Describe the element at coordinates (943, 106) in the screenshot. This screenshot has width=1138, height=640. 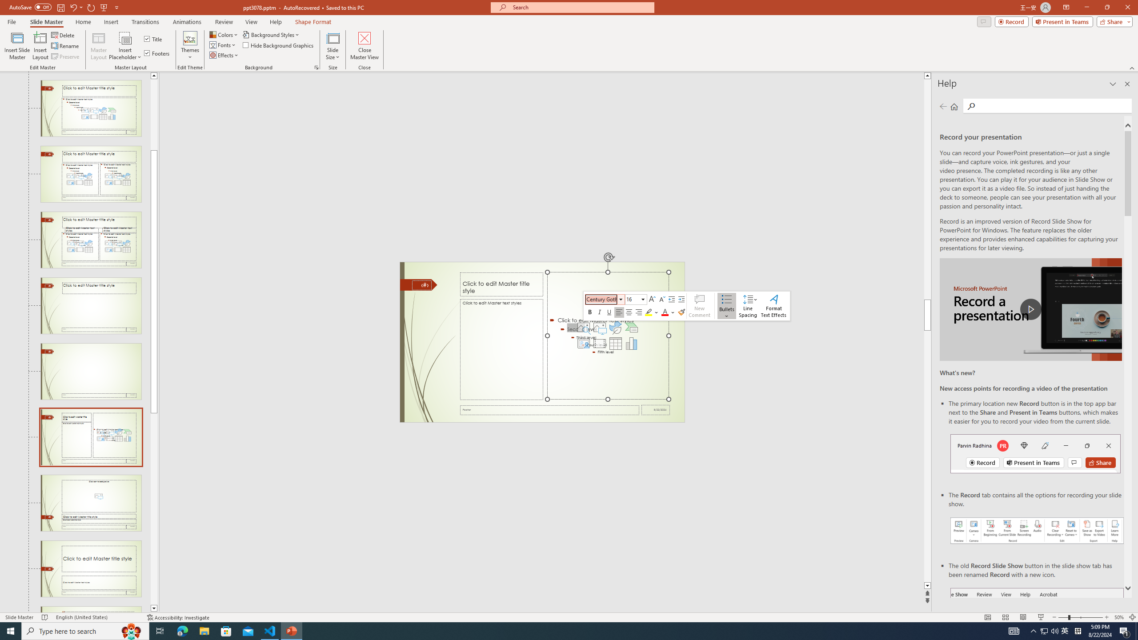
I see `Previous page` at that location.